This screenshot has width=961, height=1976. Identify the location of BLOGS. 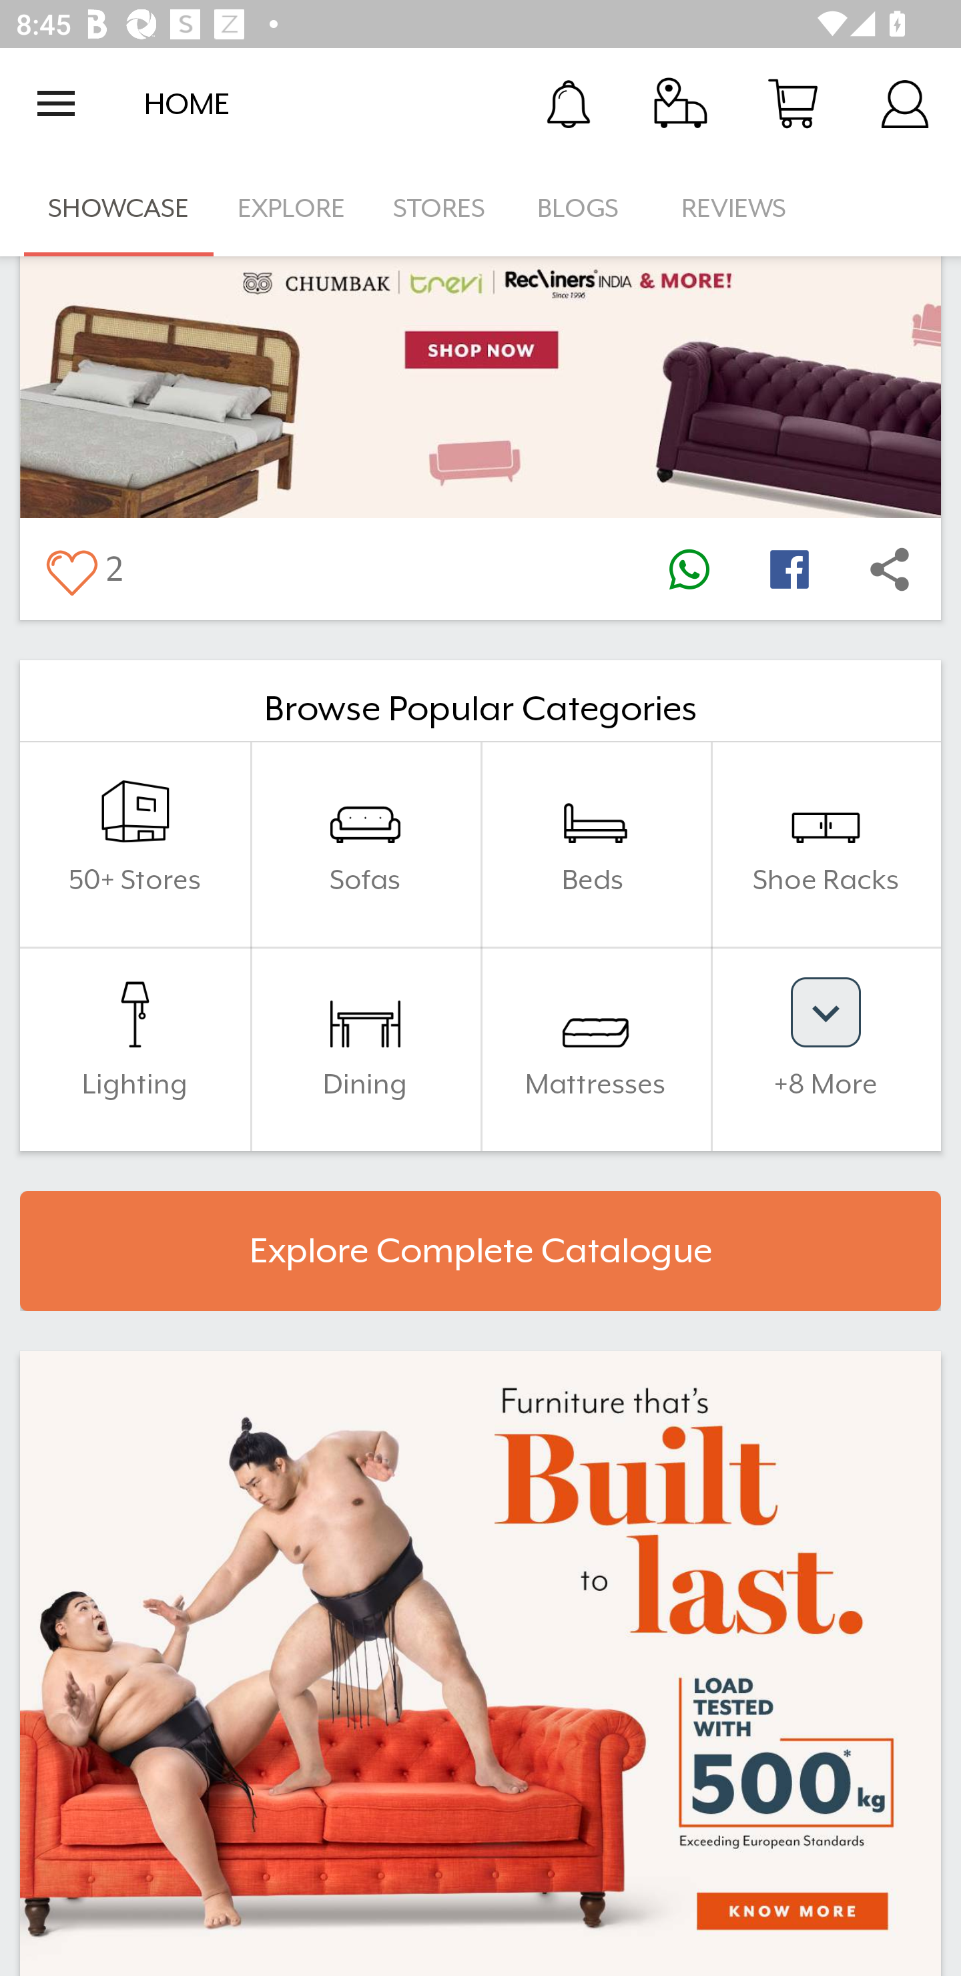
(585, 208).